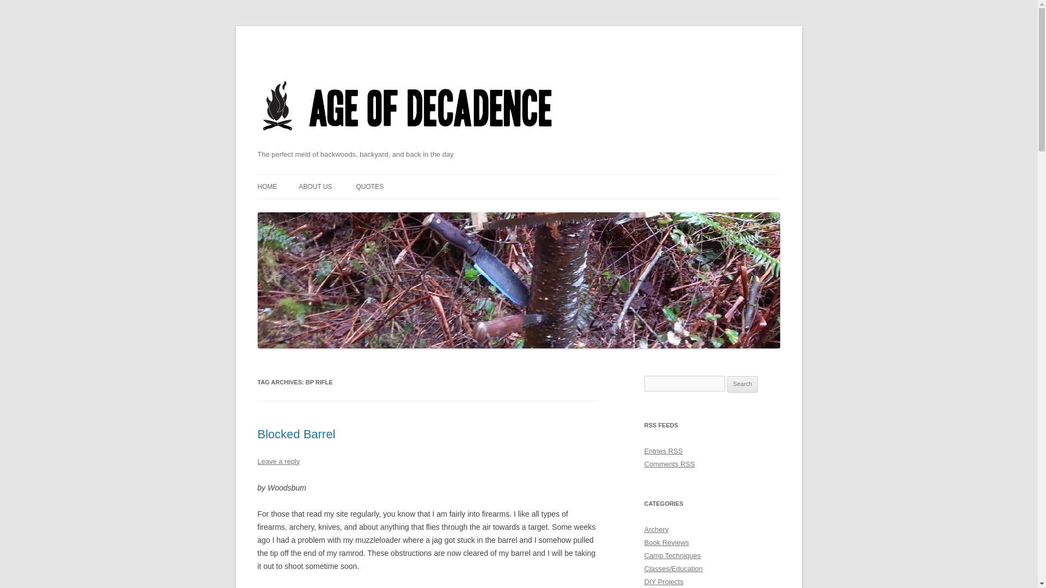 The width and height of the screenshot is (1046, 588). Describe the element at coordinates (296, 434) in the screenshot. I see `Blocked Barrel` at that location.